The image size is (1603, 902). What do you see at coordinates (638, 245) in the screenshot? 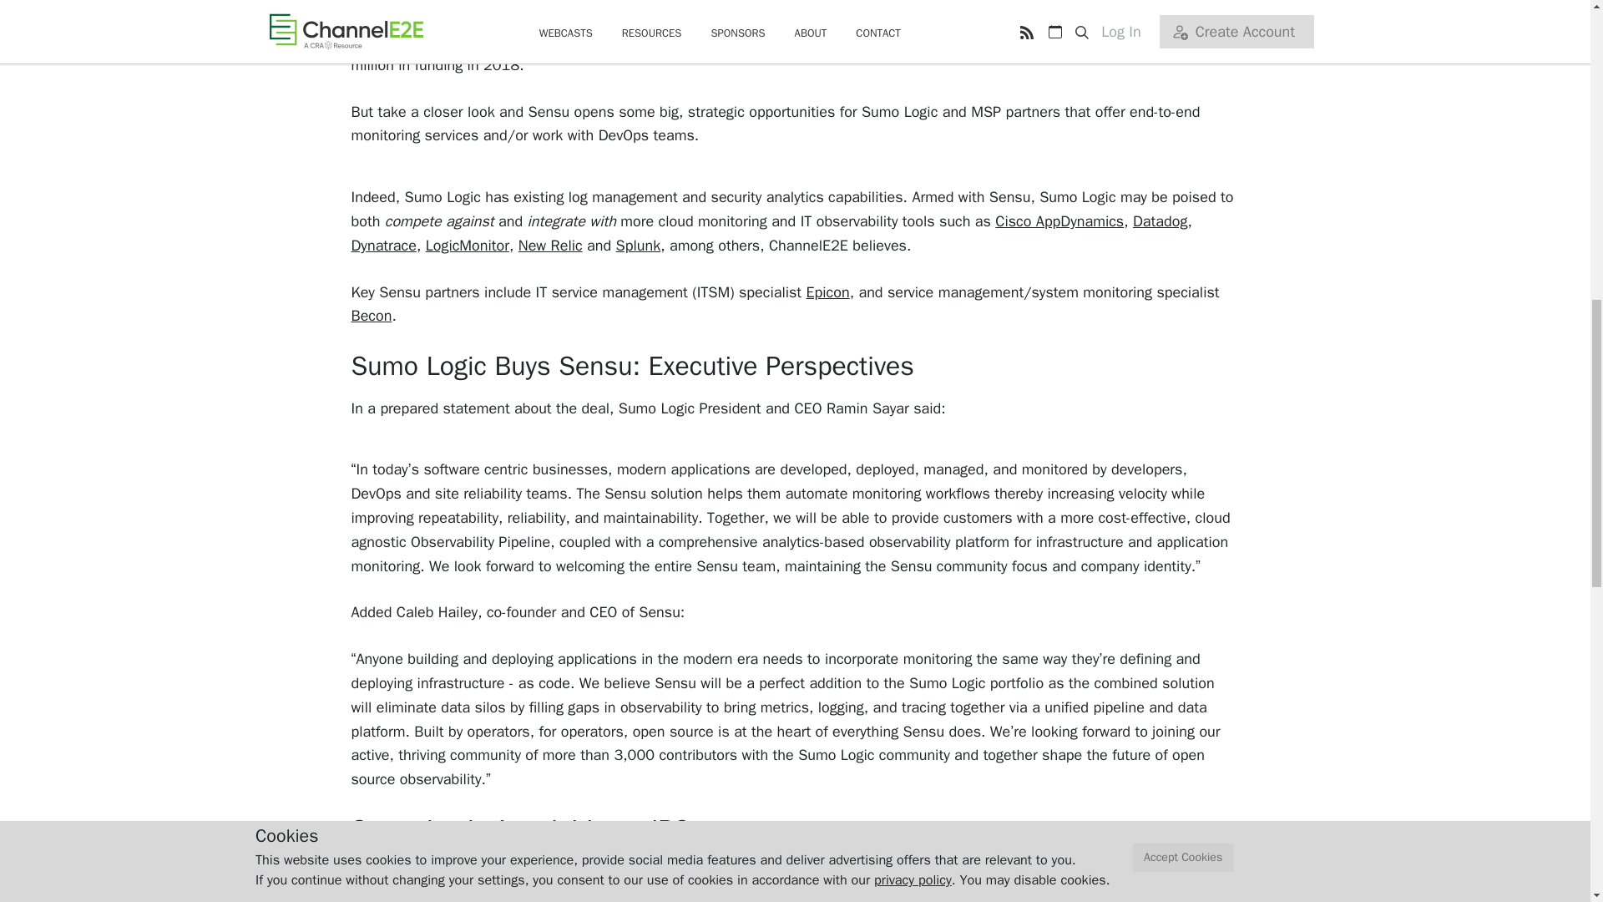
I see `Splunk` at bounding box center [638, 245].